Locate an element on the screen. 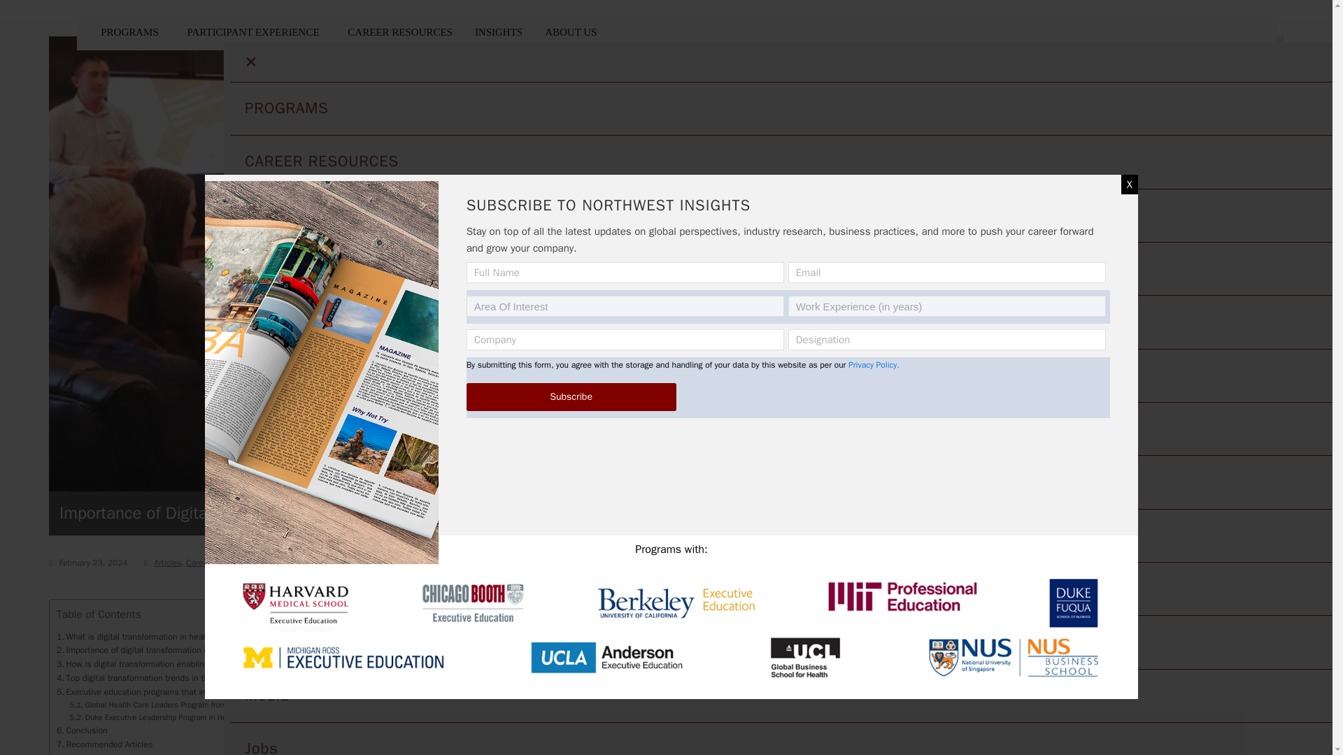 Image resolution: width=1343 pixels, height=755 pixels. Importance of digital transformation in healthcare is located at coordinates (154, 650).